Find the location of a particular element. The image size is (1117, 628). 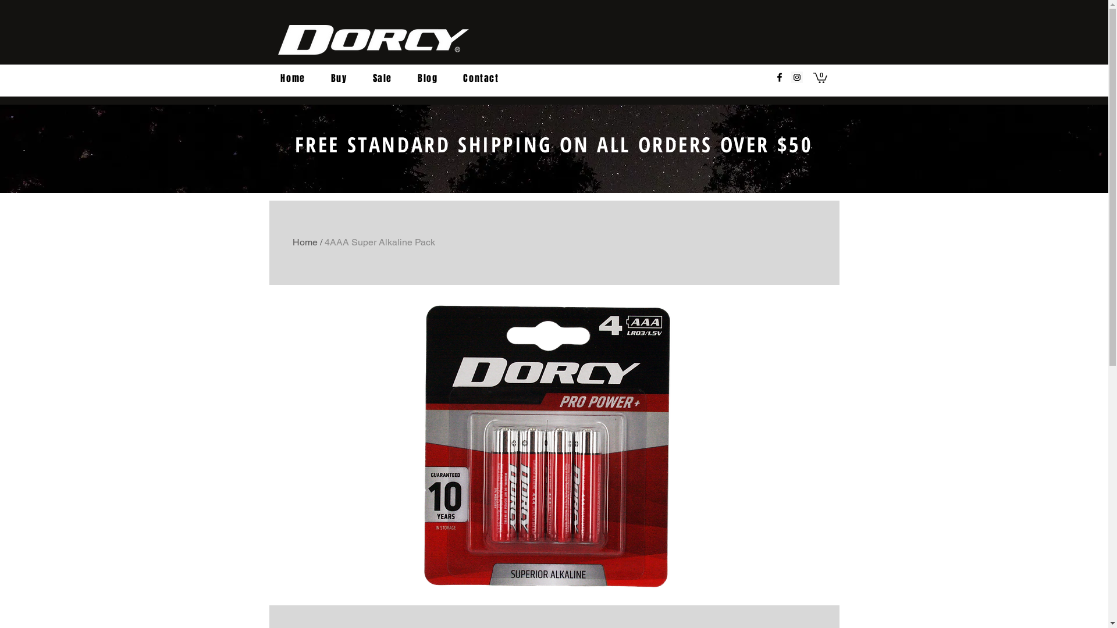

Contact is located at coordinates (481, 79).